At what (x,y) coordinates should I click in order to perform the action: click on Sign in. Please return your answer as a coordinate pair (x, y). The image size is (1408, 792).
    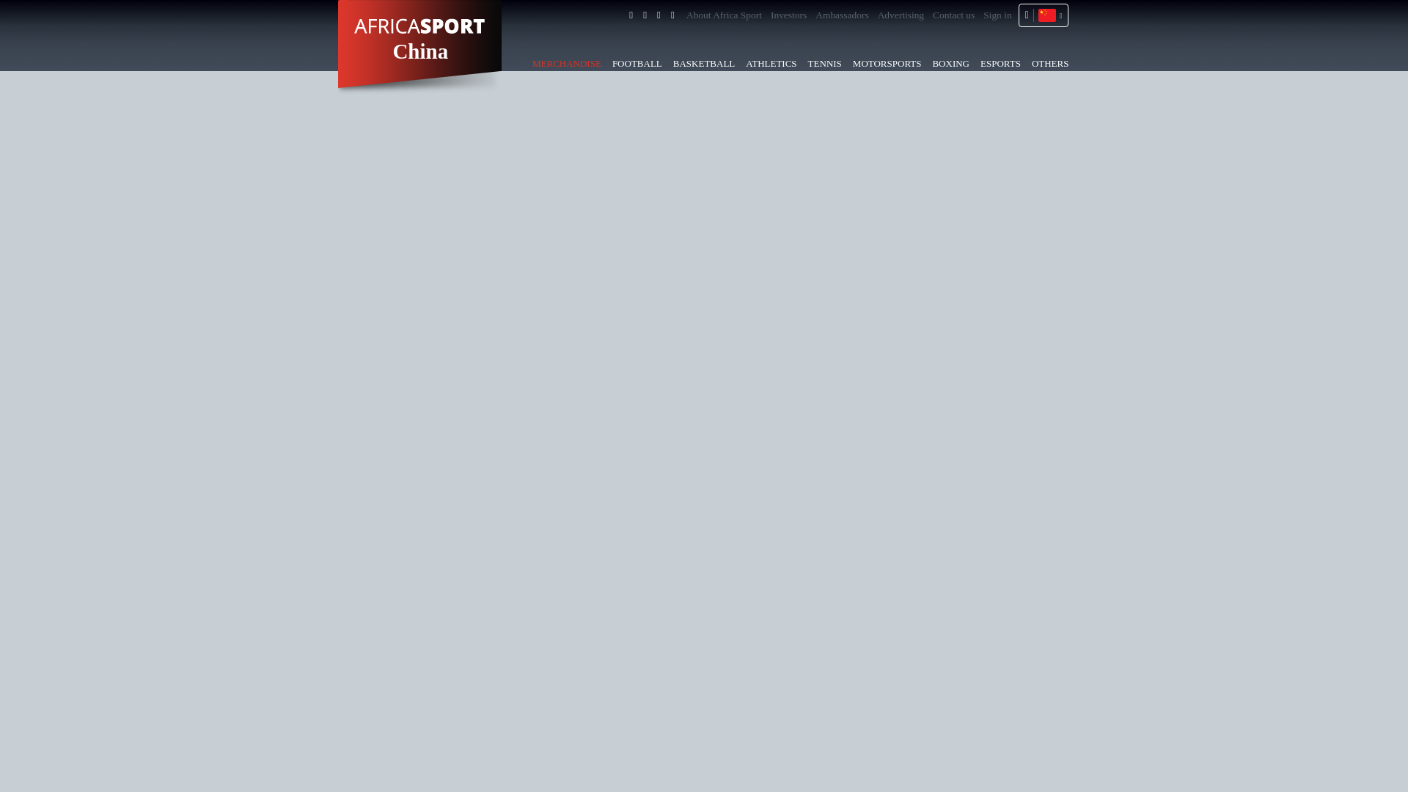
    Looking at the image, I should click on (997, 15).